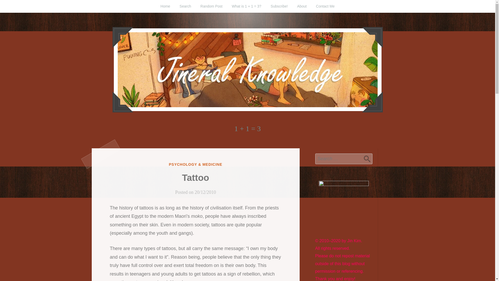 The height and width of the screenshot is (281, 499). Describe the element at coordinates (367, 158) in the screenshot. I see `Search` at that location.